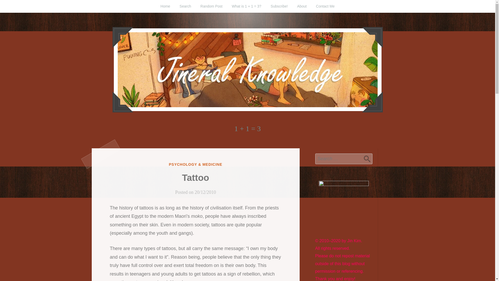 The height and width of the screenshot is (281, 499). Describe the element at coordinates (367, 158) in the screenshot. I see `Search` at that location.